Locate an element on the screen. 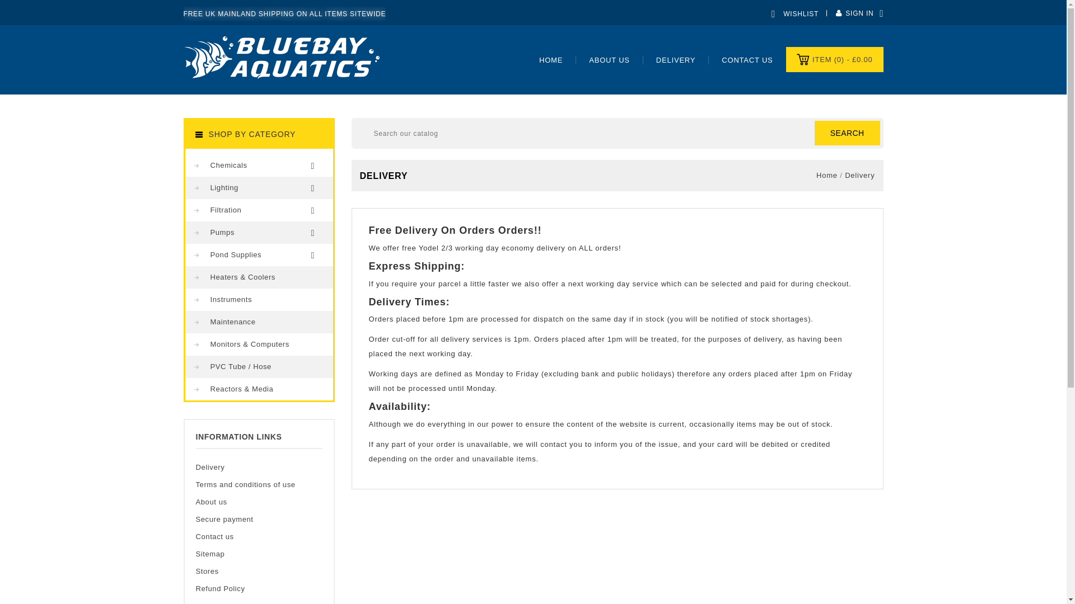  Refund Policy is located at coordinates (220, 588).